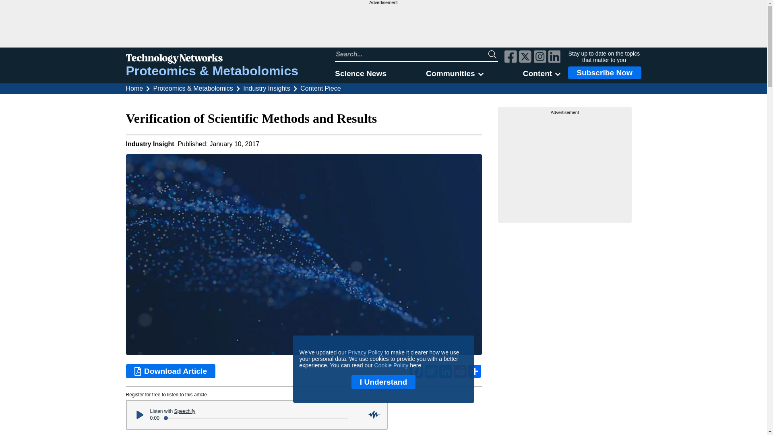 The height and width of the screenshot is (435, 773). Describe the element at coordinates (540, 58) in the screenshot. I see `Link to Technology Networks' instagram page` at that location.